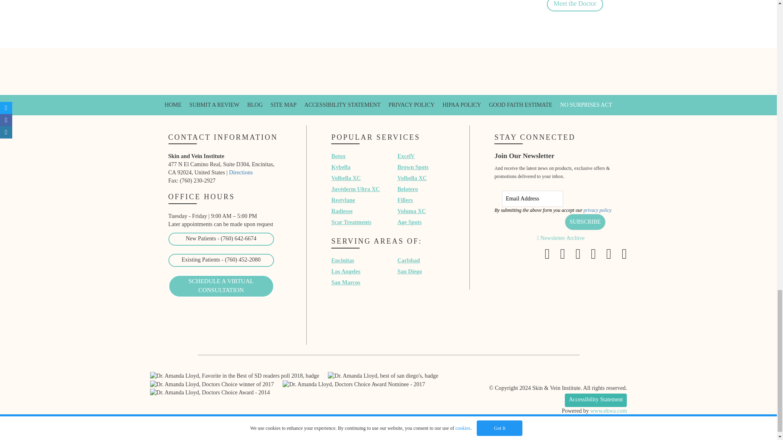 Image resolution: width=783 pixels, height=440 pixels. What do you see at coordinates (585, 222) in the screenshot?
I see `Subscribe` at bounding box center [585, 222].